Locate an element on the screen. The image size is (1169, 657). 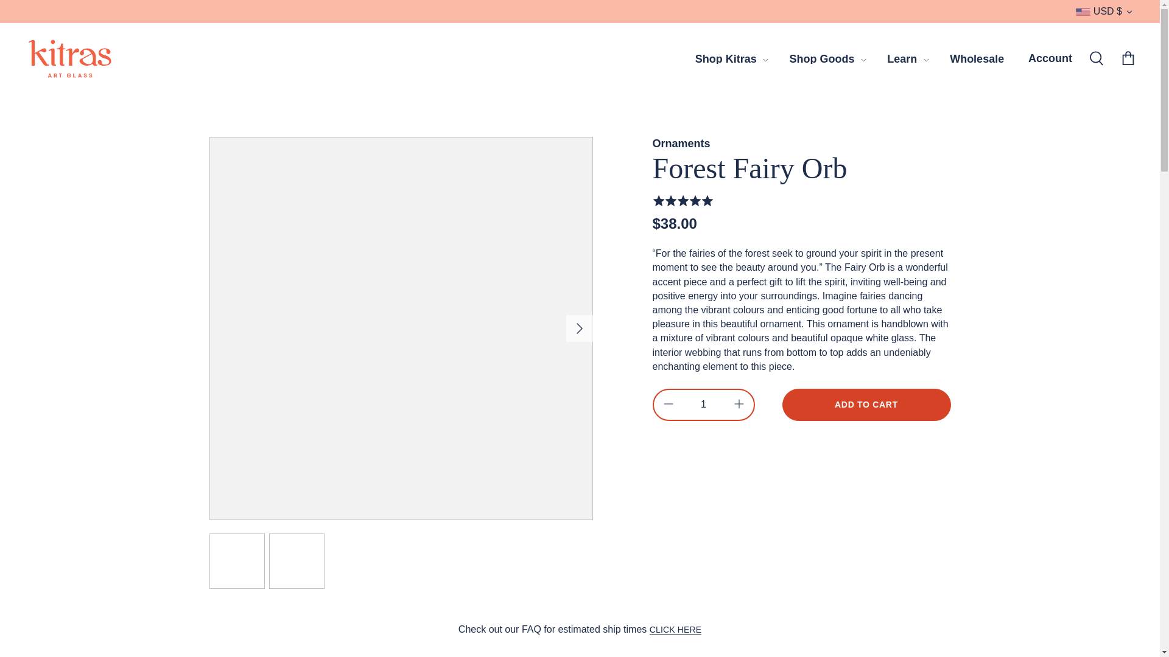
FAQ is located at coordinates (676, 630).